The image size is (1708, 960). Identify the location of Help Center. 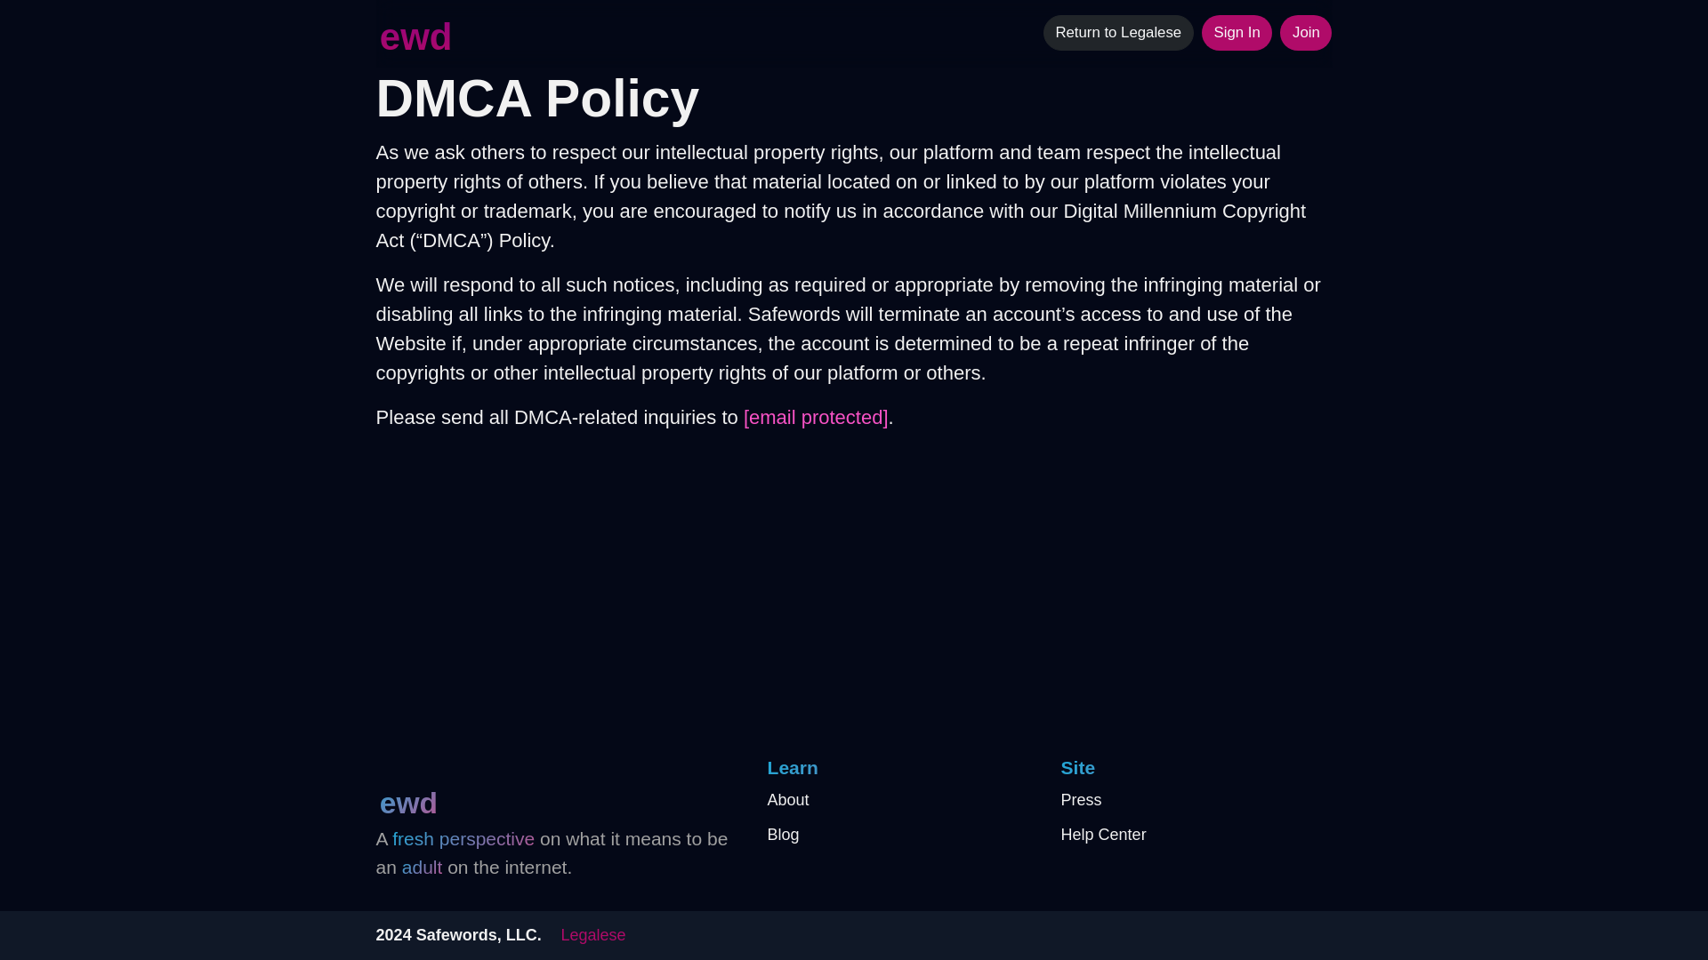
(1196, 836).